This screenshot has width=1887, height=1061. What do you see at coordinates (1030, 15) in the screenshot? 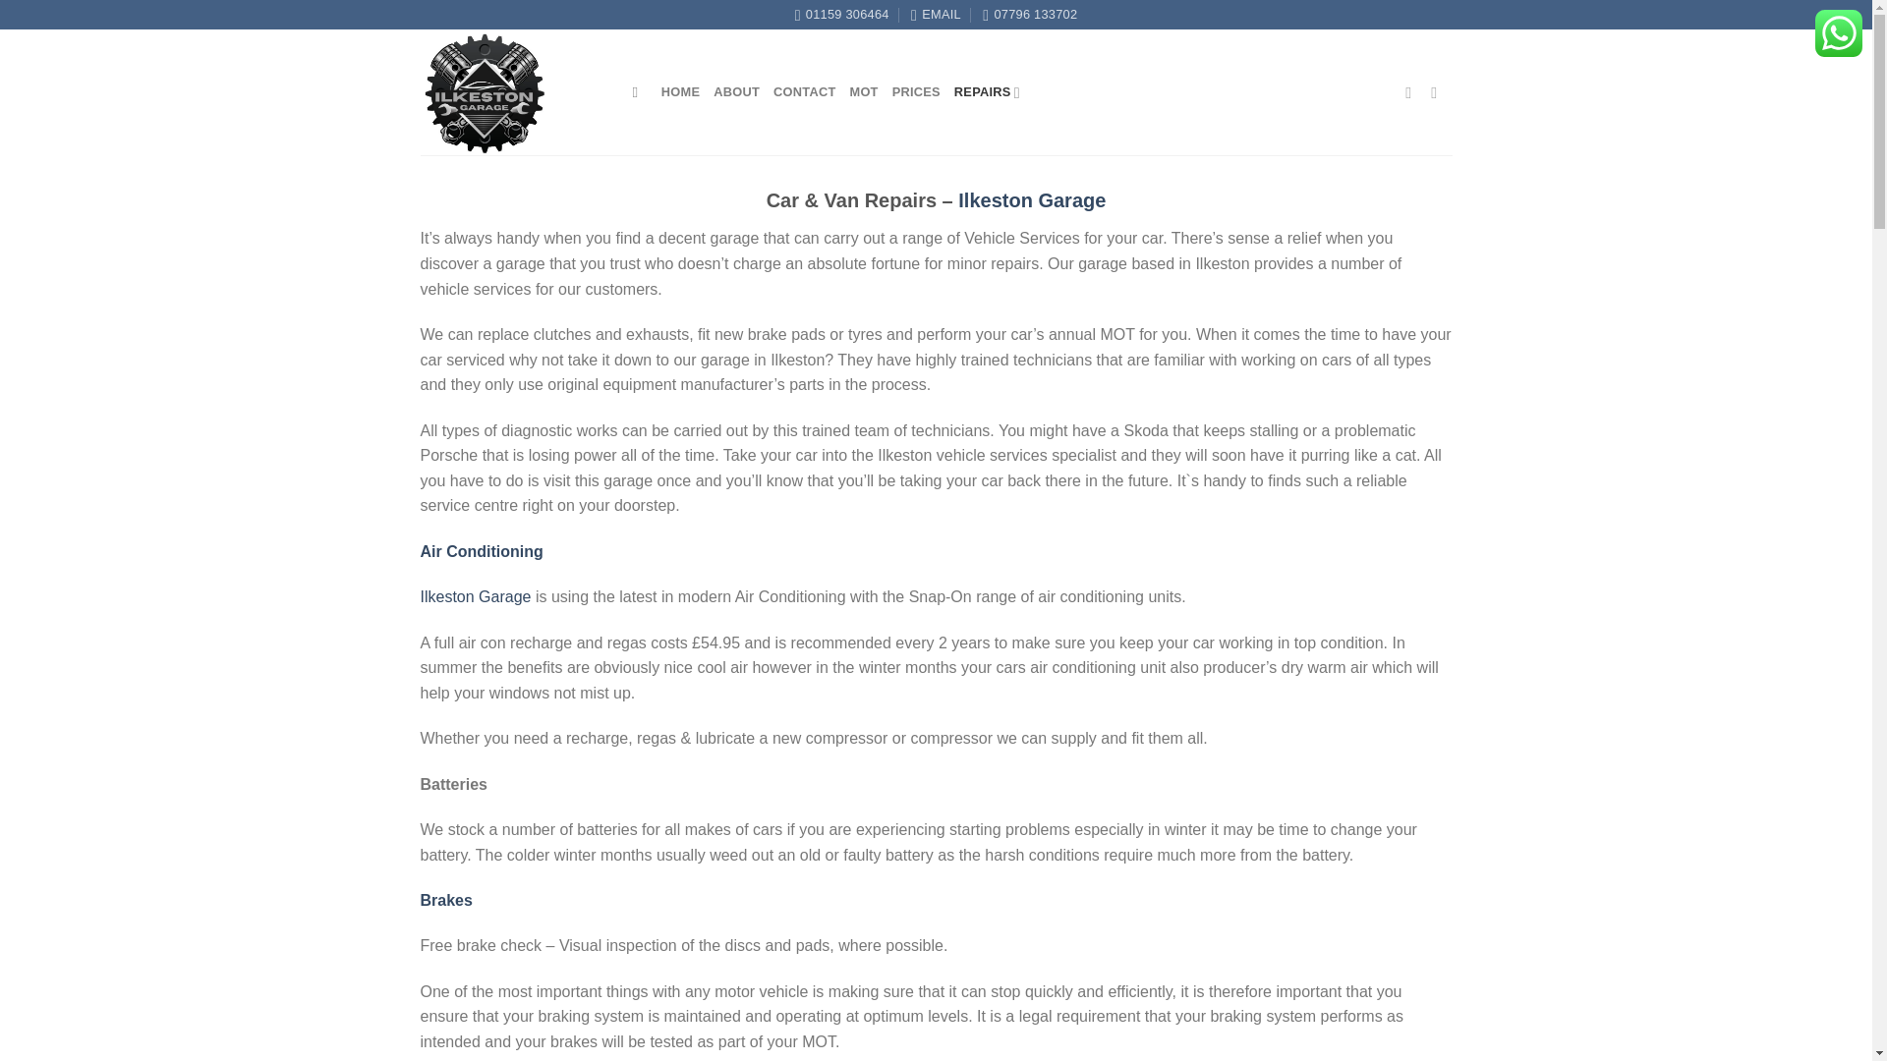
I see `07796 133702` at bounding box center [1030, 15].